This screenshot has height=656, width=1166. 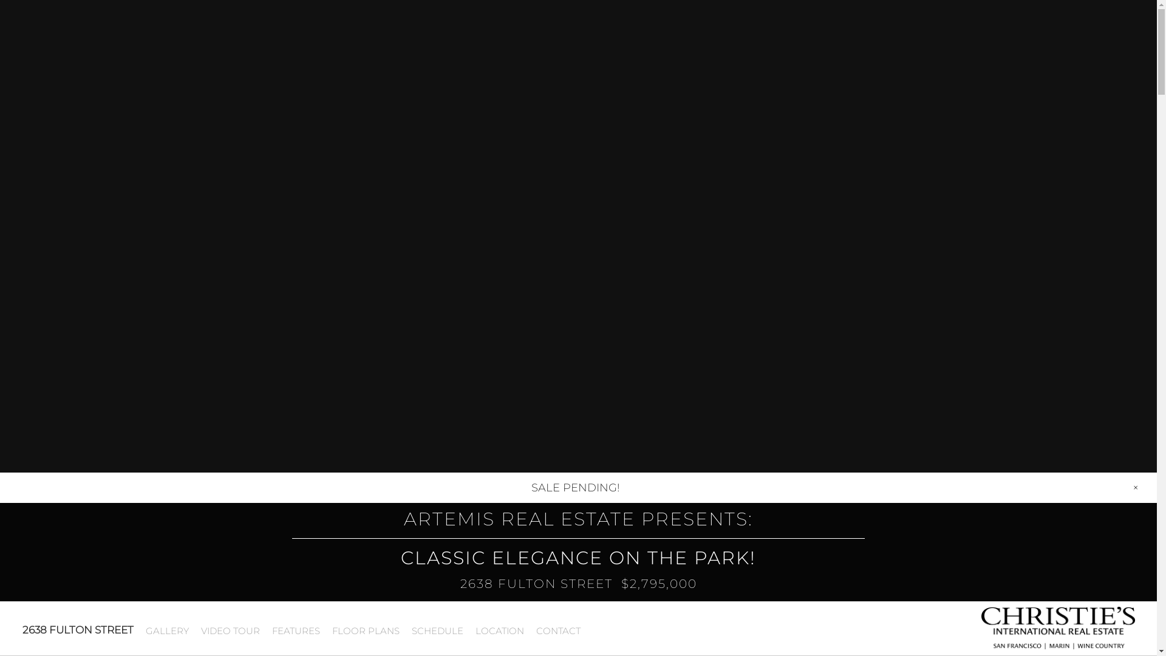 I want to click on GALLERY, so click(x=166, y=631).